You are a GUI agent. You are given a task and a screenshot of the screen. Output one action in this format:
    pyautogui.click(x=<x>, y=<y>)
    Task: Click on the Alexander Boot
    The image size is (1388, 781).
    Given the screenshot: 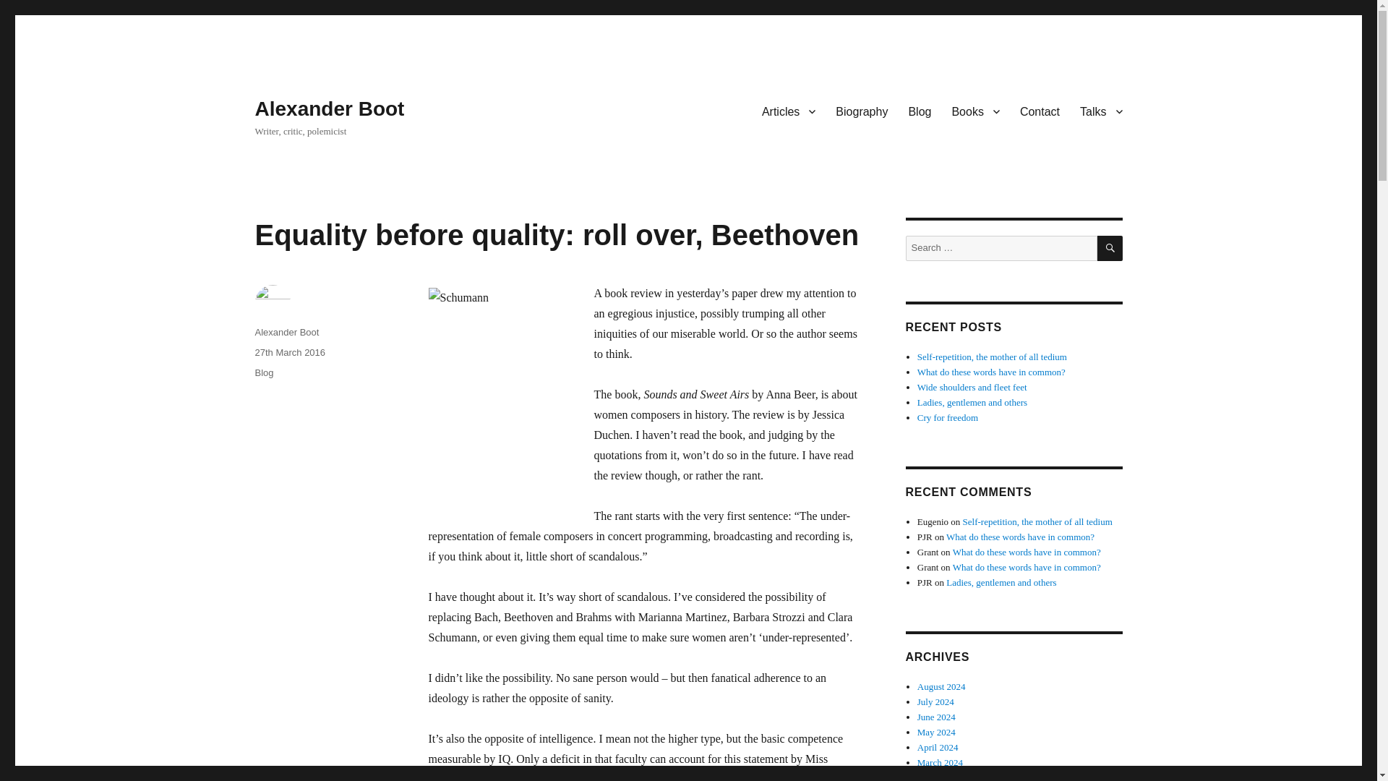 What is the action you would take?
    pyautogui.click(x=328, y=108)
    